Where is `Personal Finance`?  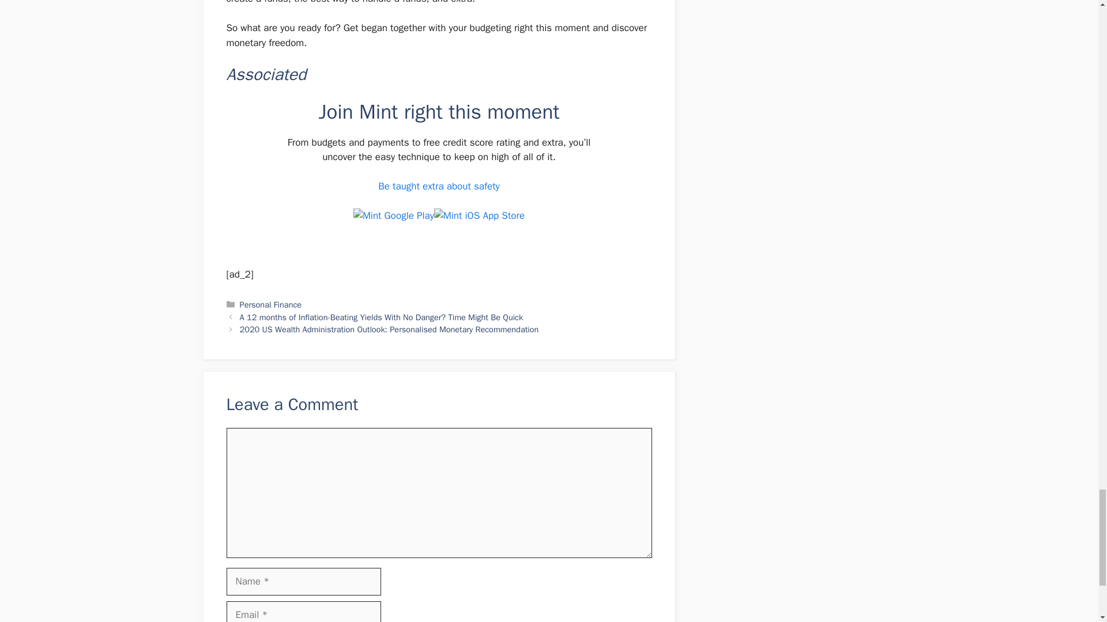 Personal Finance is located at coordinates (271, 304).